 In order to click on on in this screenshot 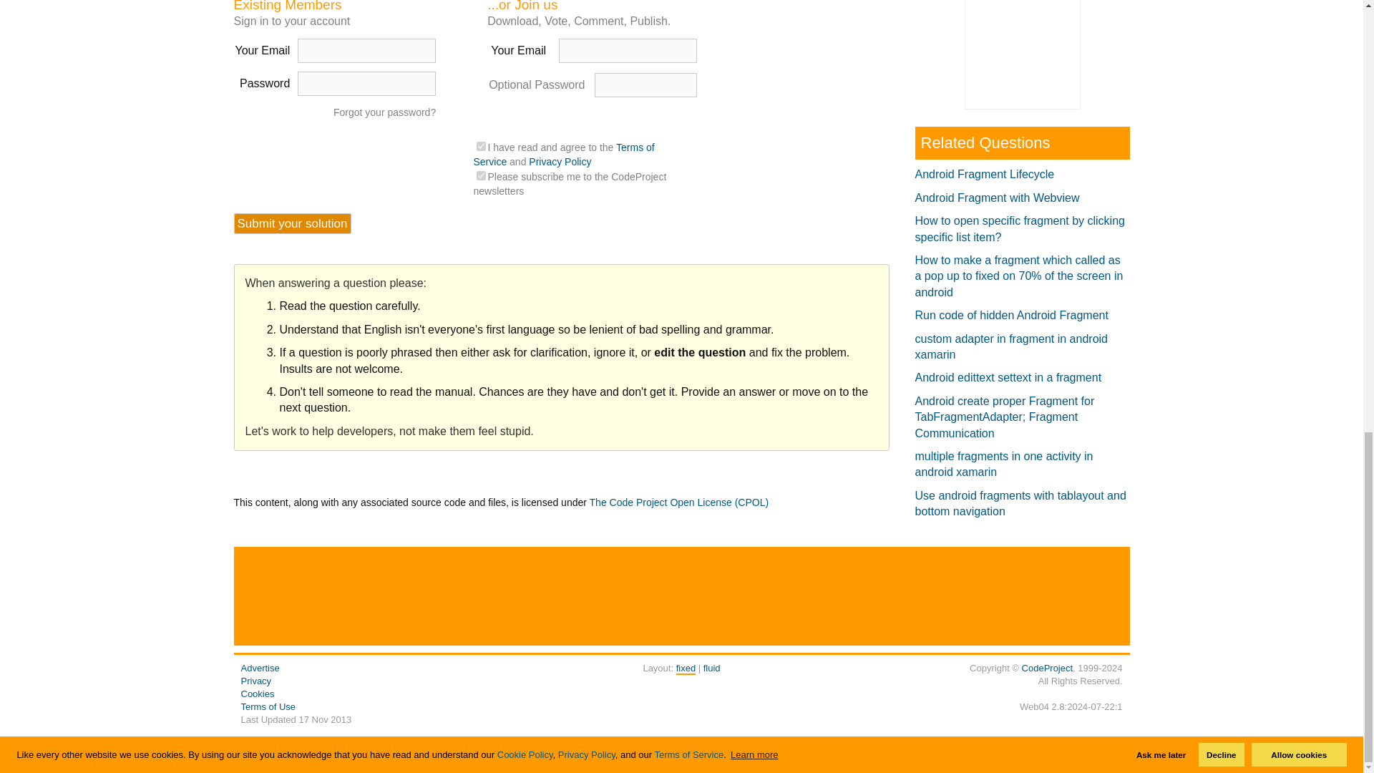, I will do `click(481, 146)`.